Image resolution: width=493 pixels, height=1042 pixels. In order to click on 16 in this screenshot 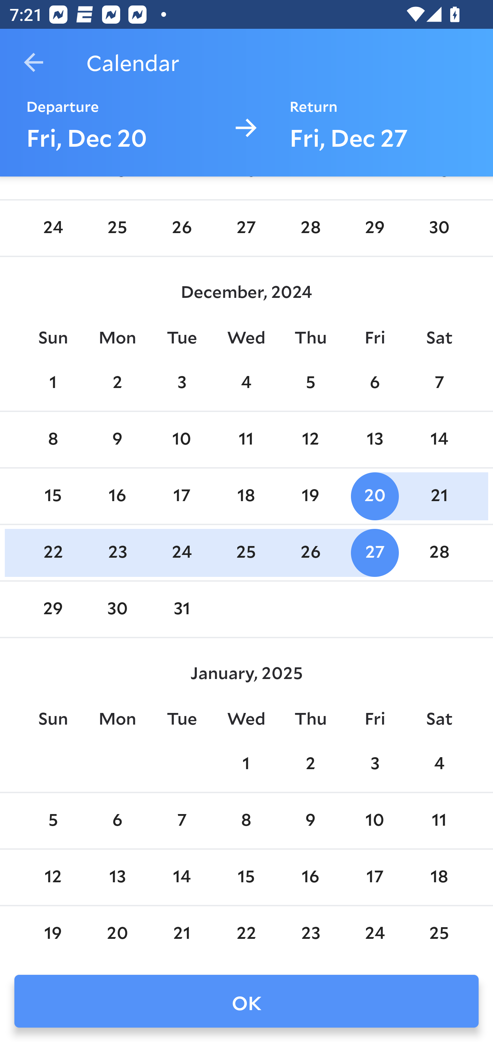, I will do `click(117, 496)`.